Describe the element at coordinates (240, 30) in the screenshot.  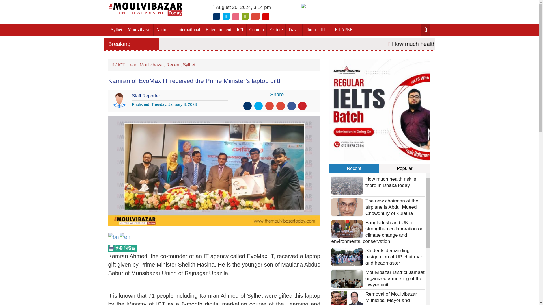
I see `ICT` at that location.